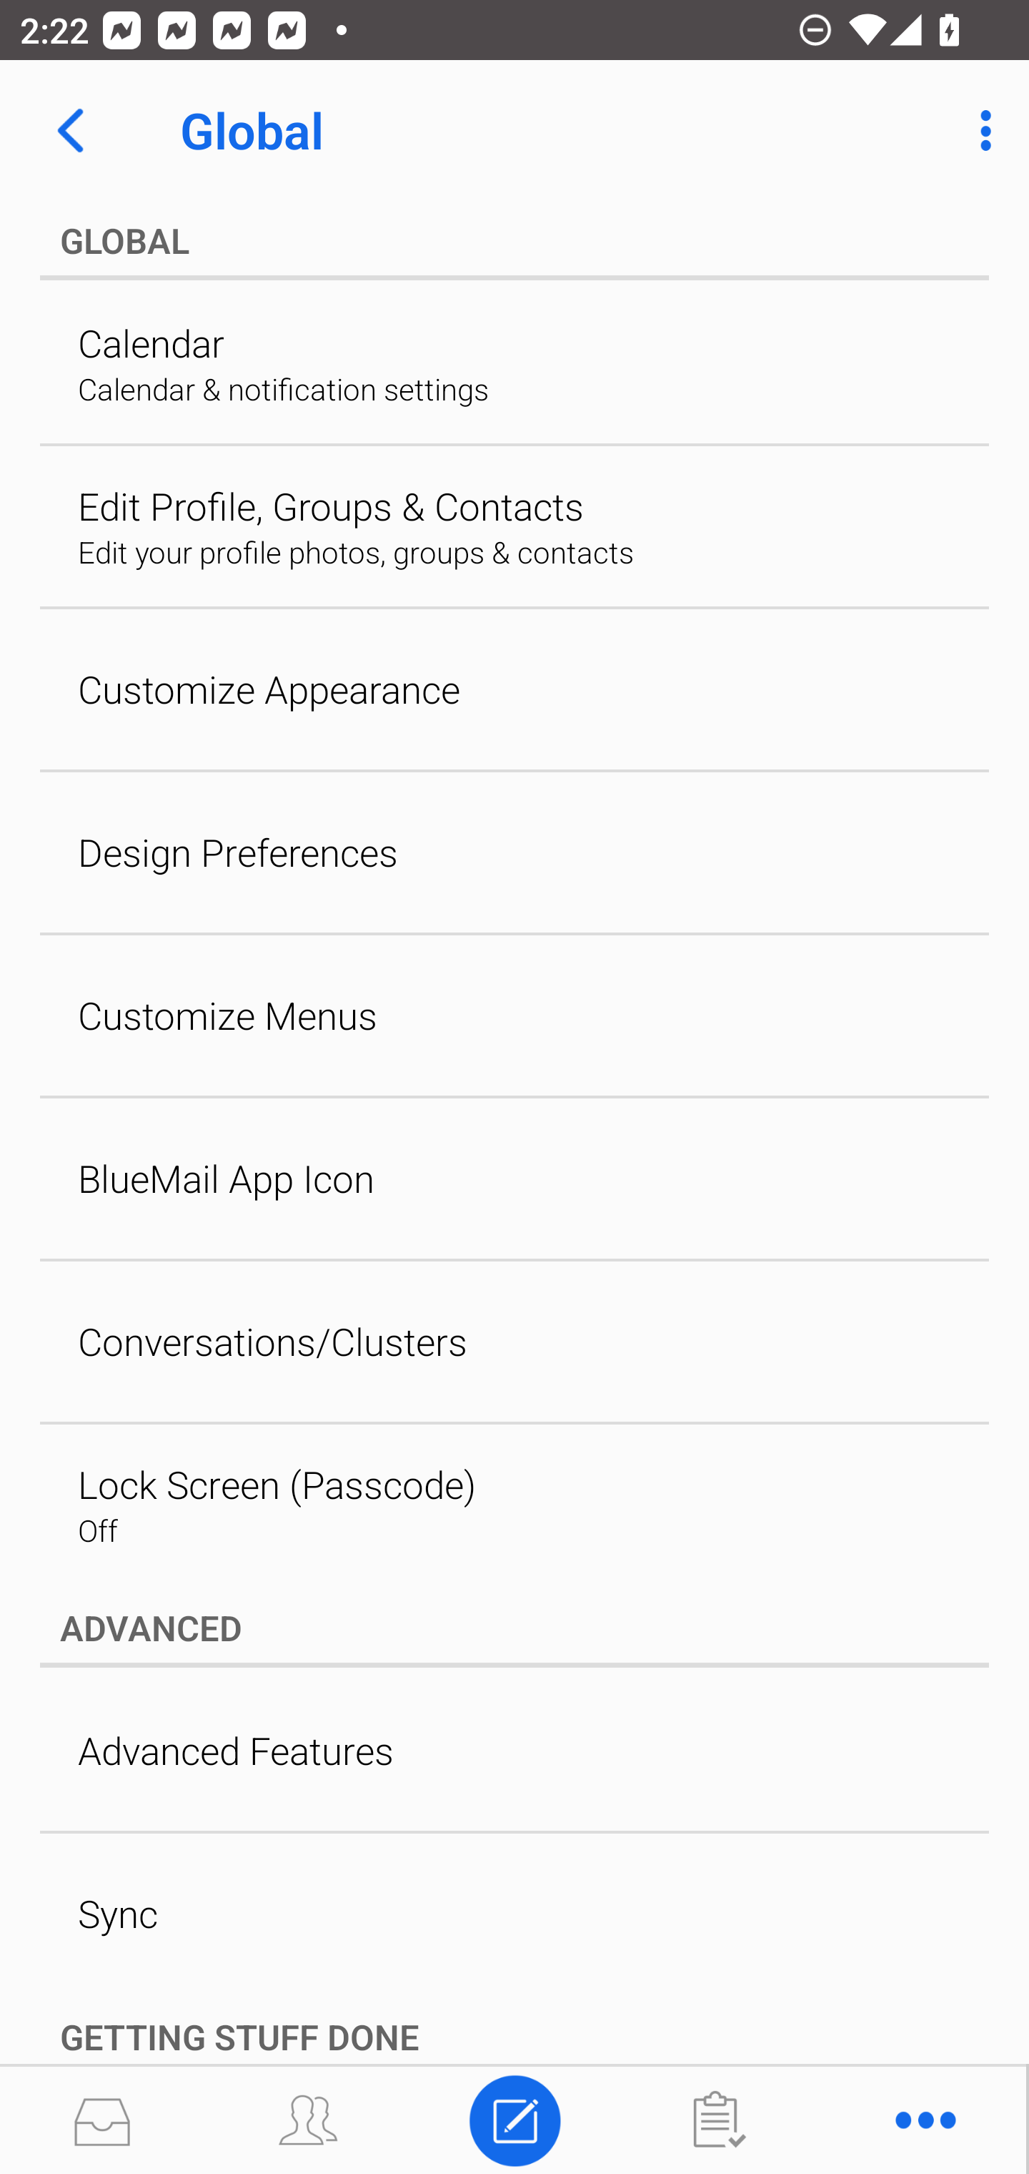 This screenshot has width=1029, height=2174. Describe the element at coordinates (514, 689) in the screenshot. I see `Customize Appearance` at that location.